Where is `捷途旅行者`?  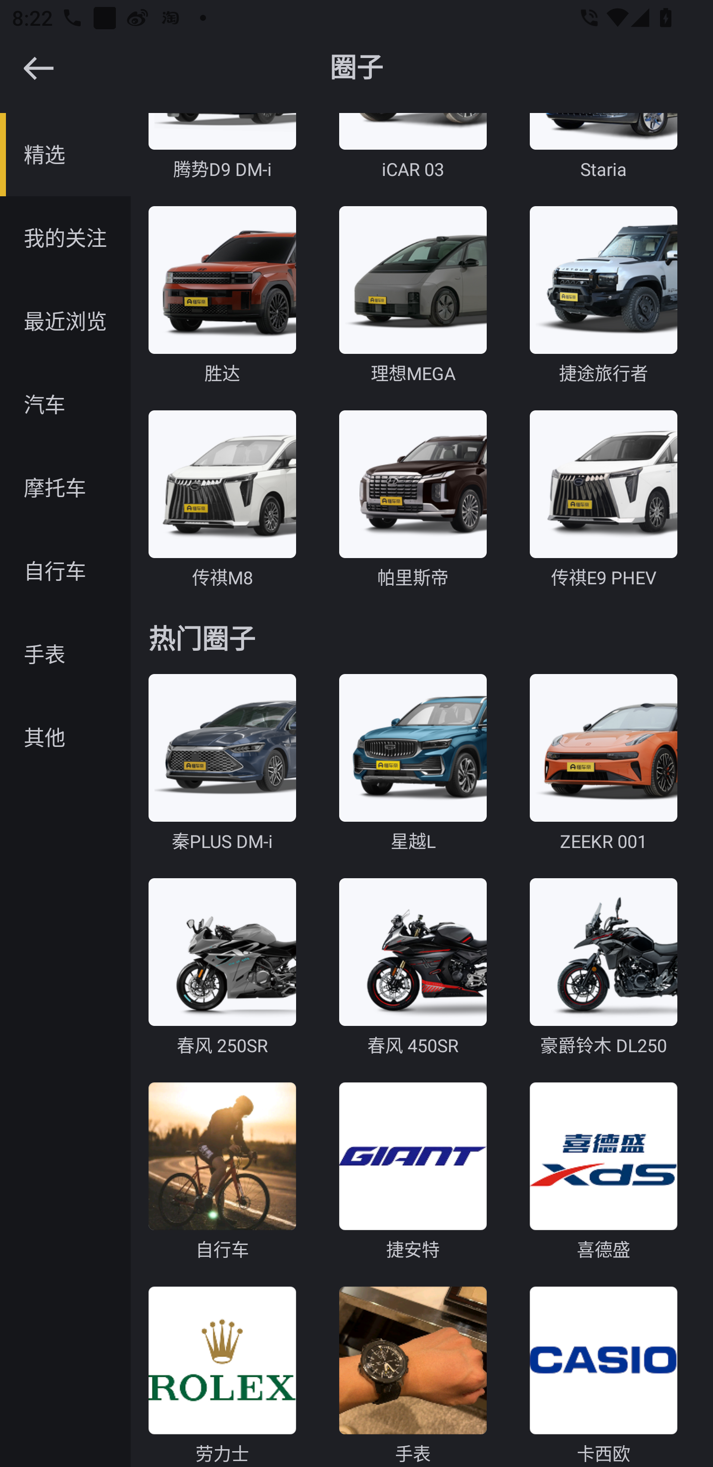
捷途旅行者 is located at coordinates (603, 297).